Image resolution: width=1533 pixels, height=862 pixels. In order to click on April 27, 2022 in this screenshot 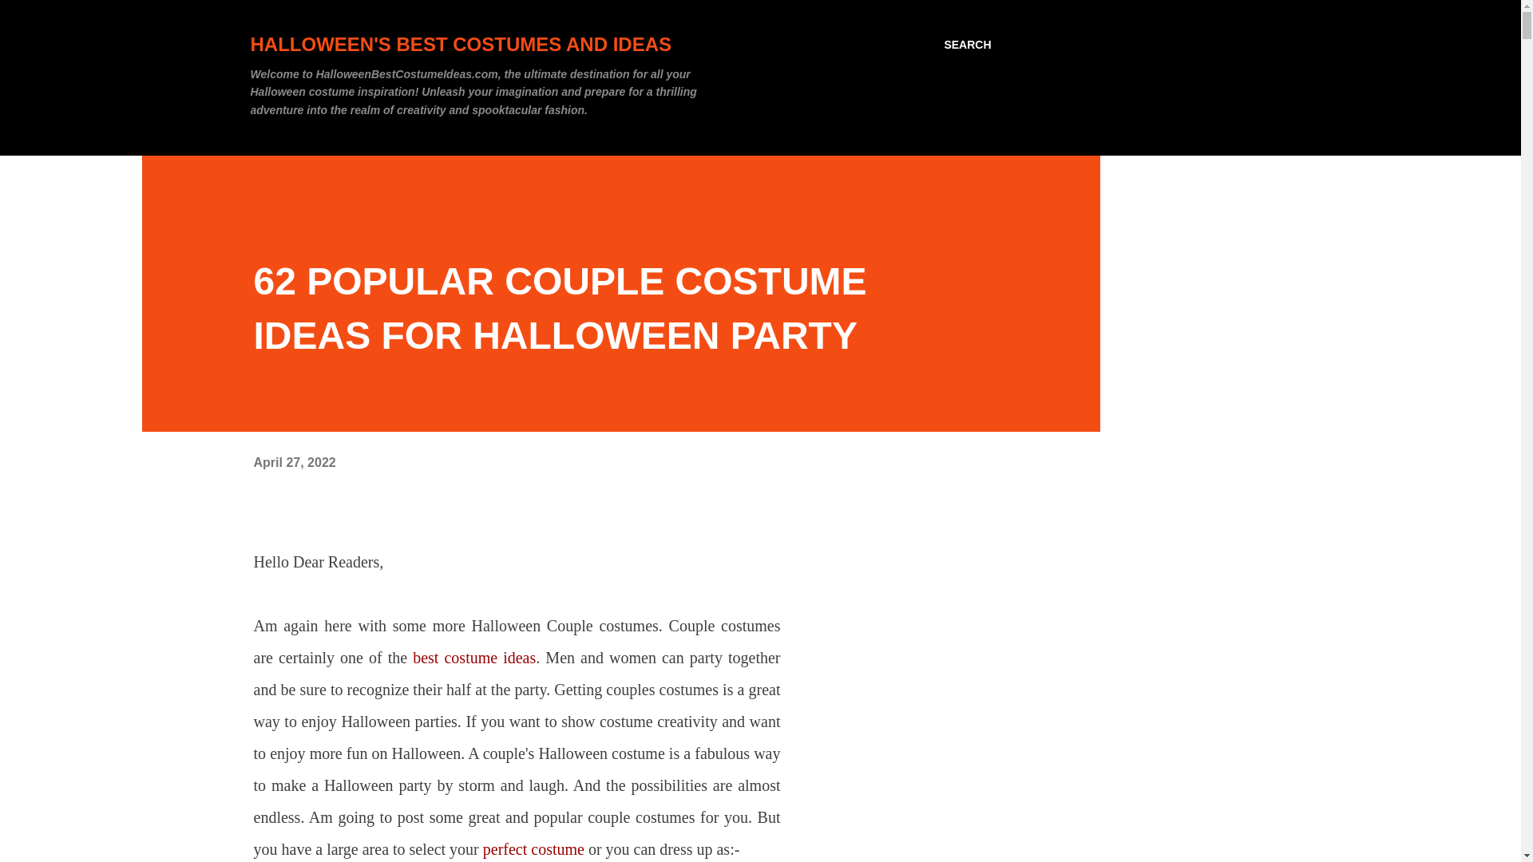, I will do `click(295, 462)`.